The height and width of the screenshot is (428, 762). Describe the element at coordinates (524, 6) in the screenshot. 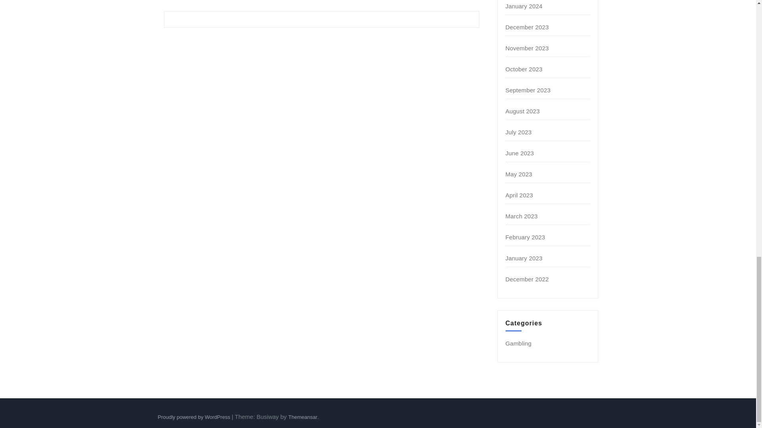

I see `January 2024` at that location.